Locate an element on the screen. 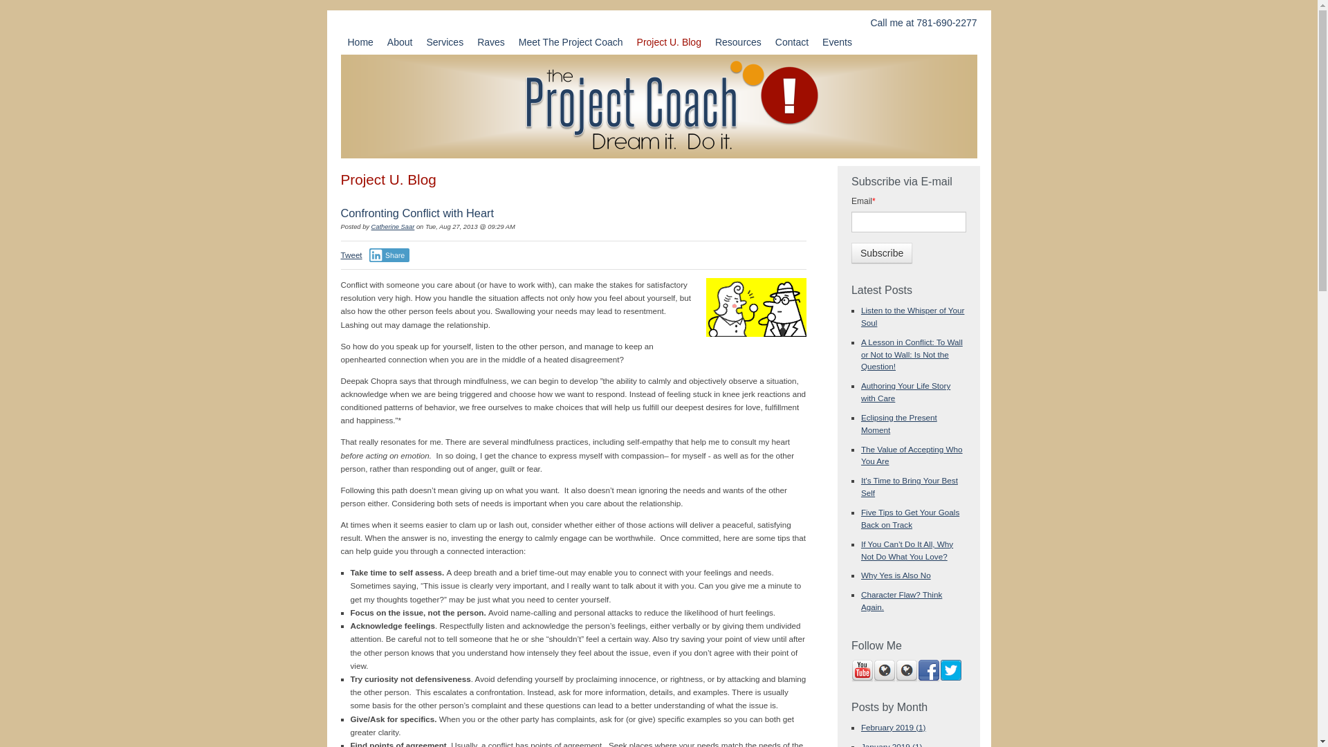 This screenshot has height=747, width=1328. Follow us on Facebook is located at coordinates (928, 671).